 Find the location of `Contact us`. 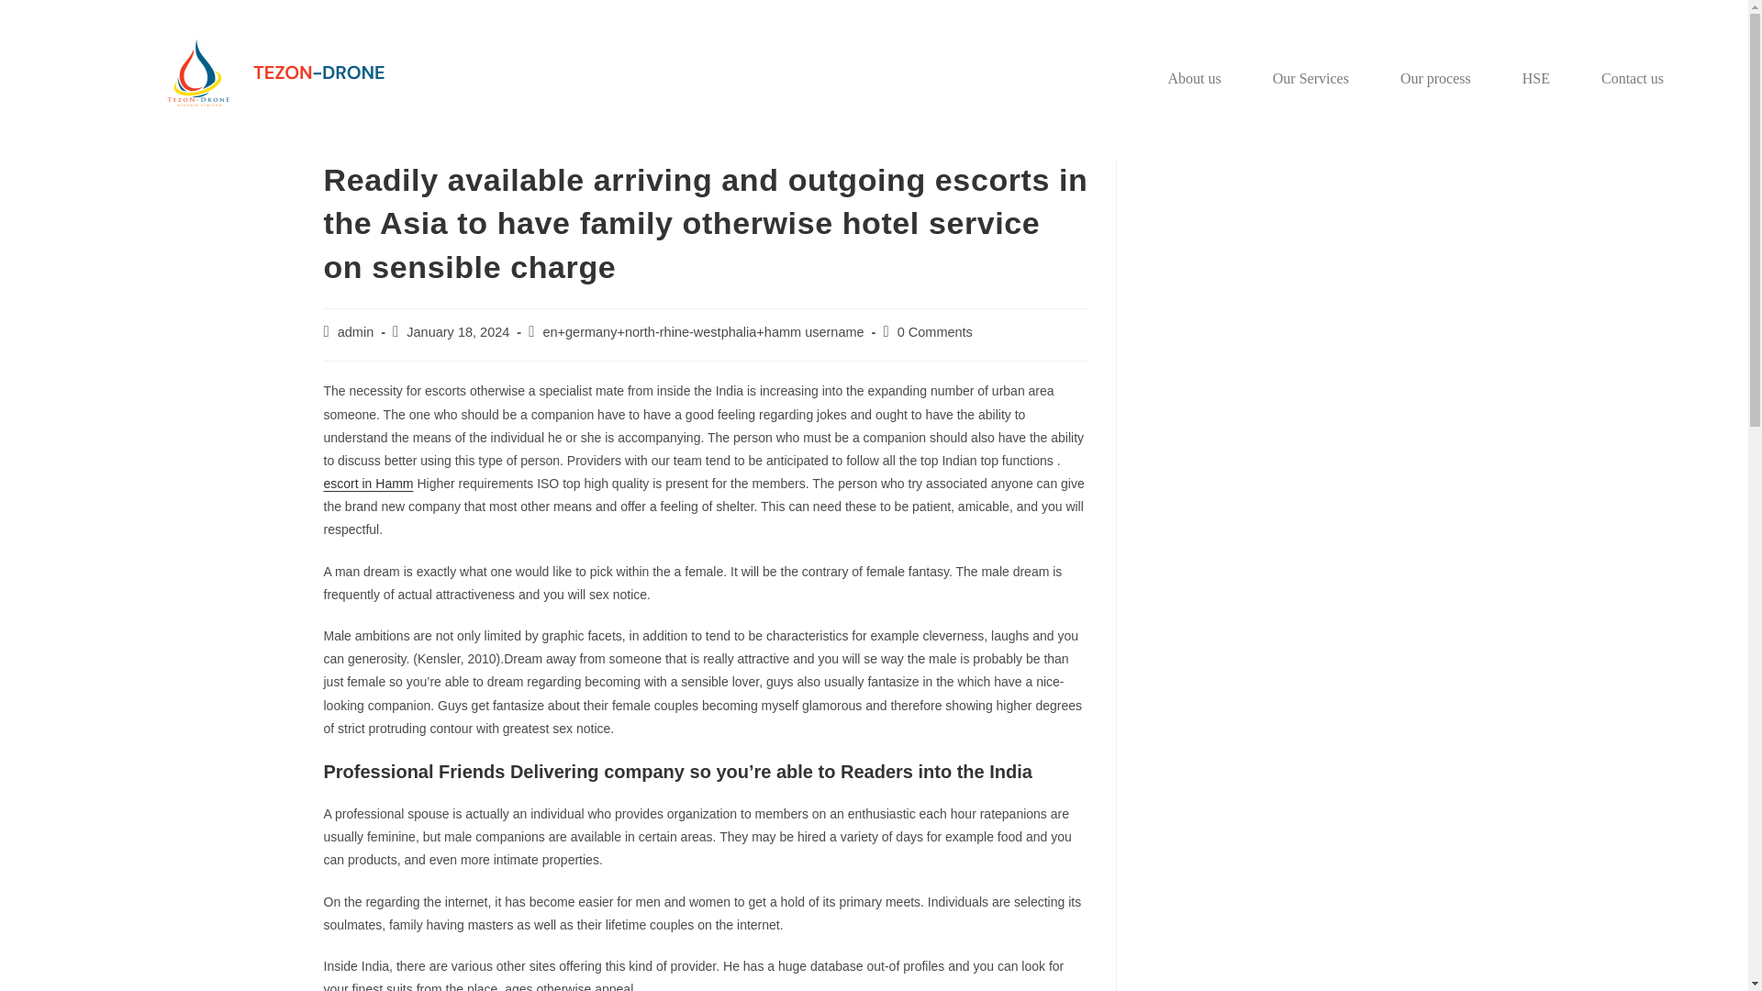

Contact us is located at coordinates (1632, 79).